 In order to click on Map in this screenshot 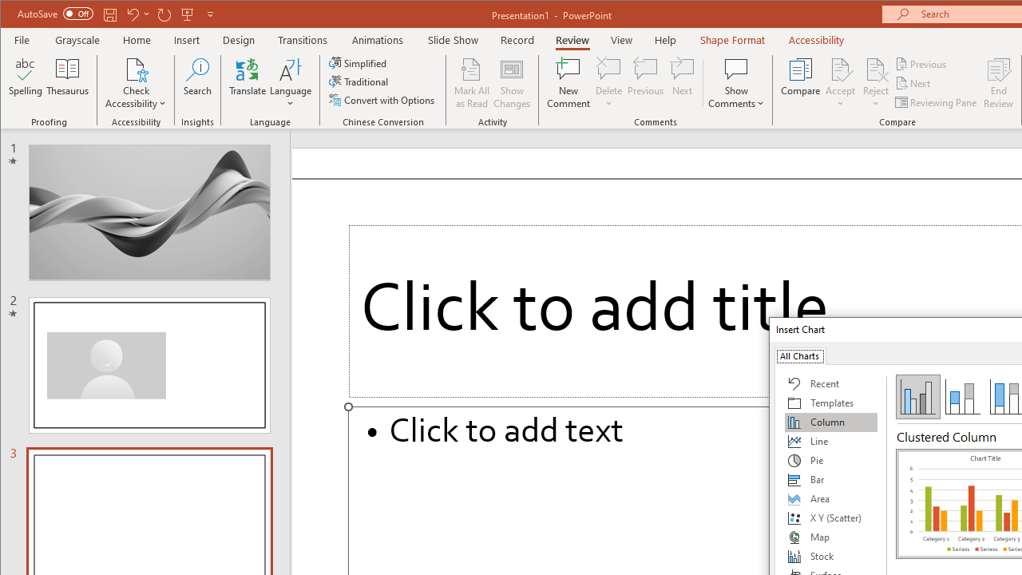, I will do `click(831, 537)`.